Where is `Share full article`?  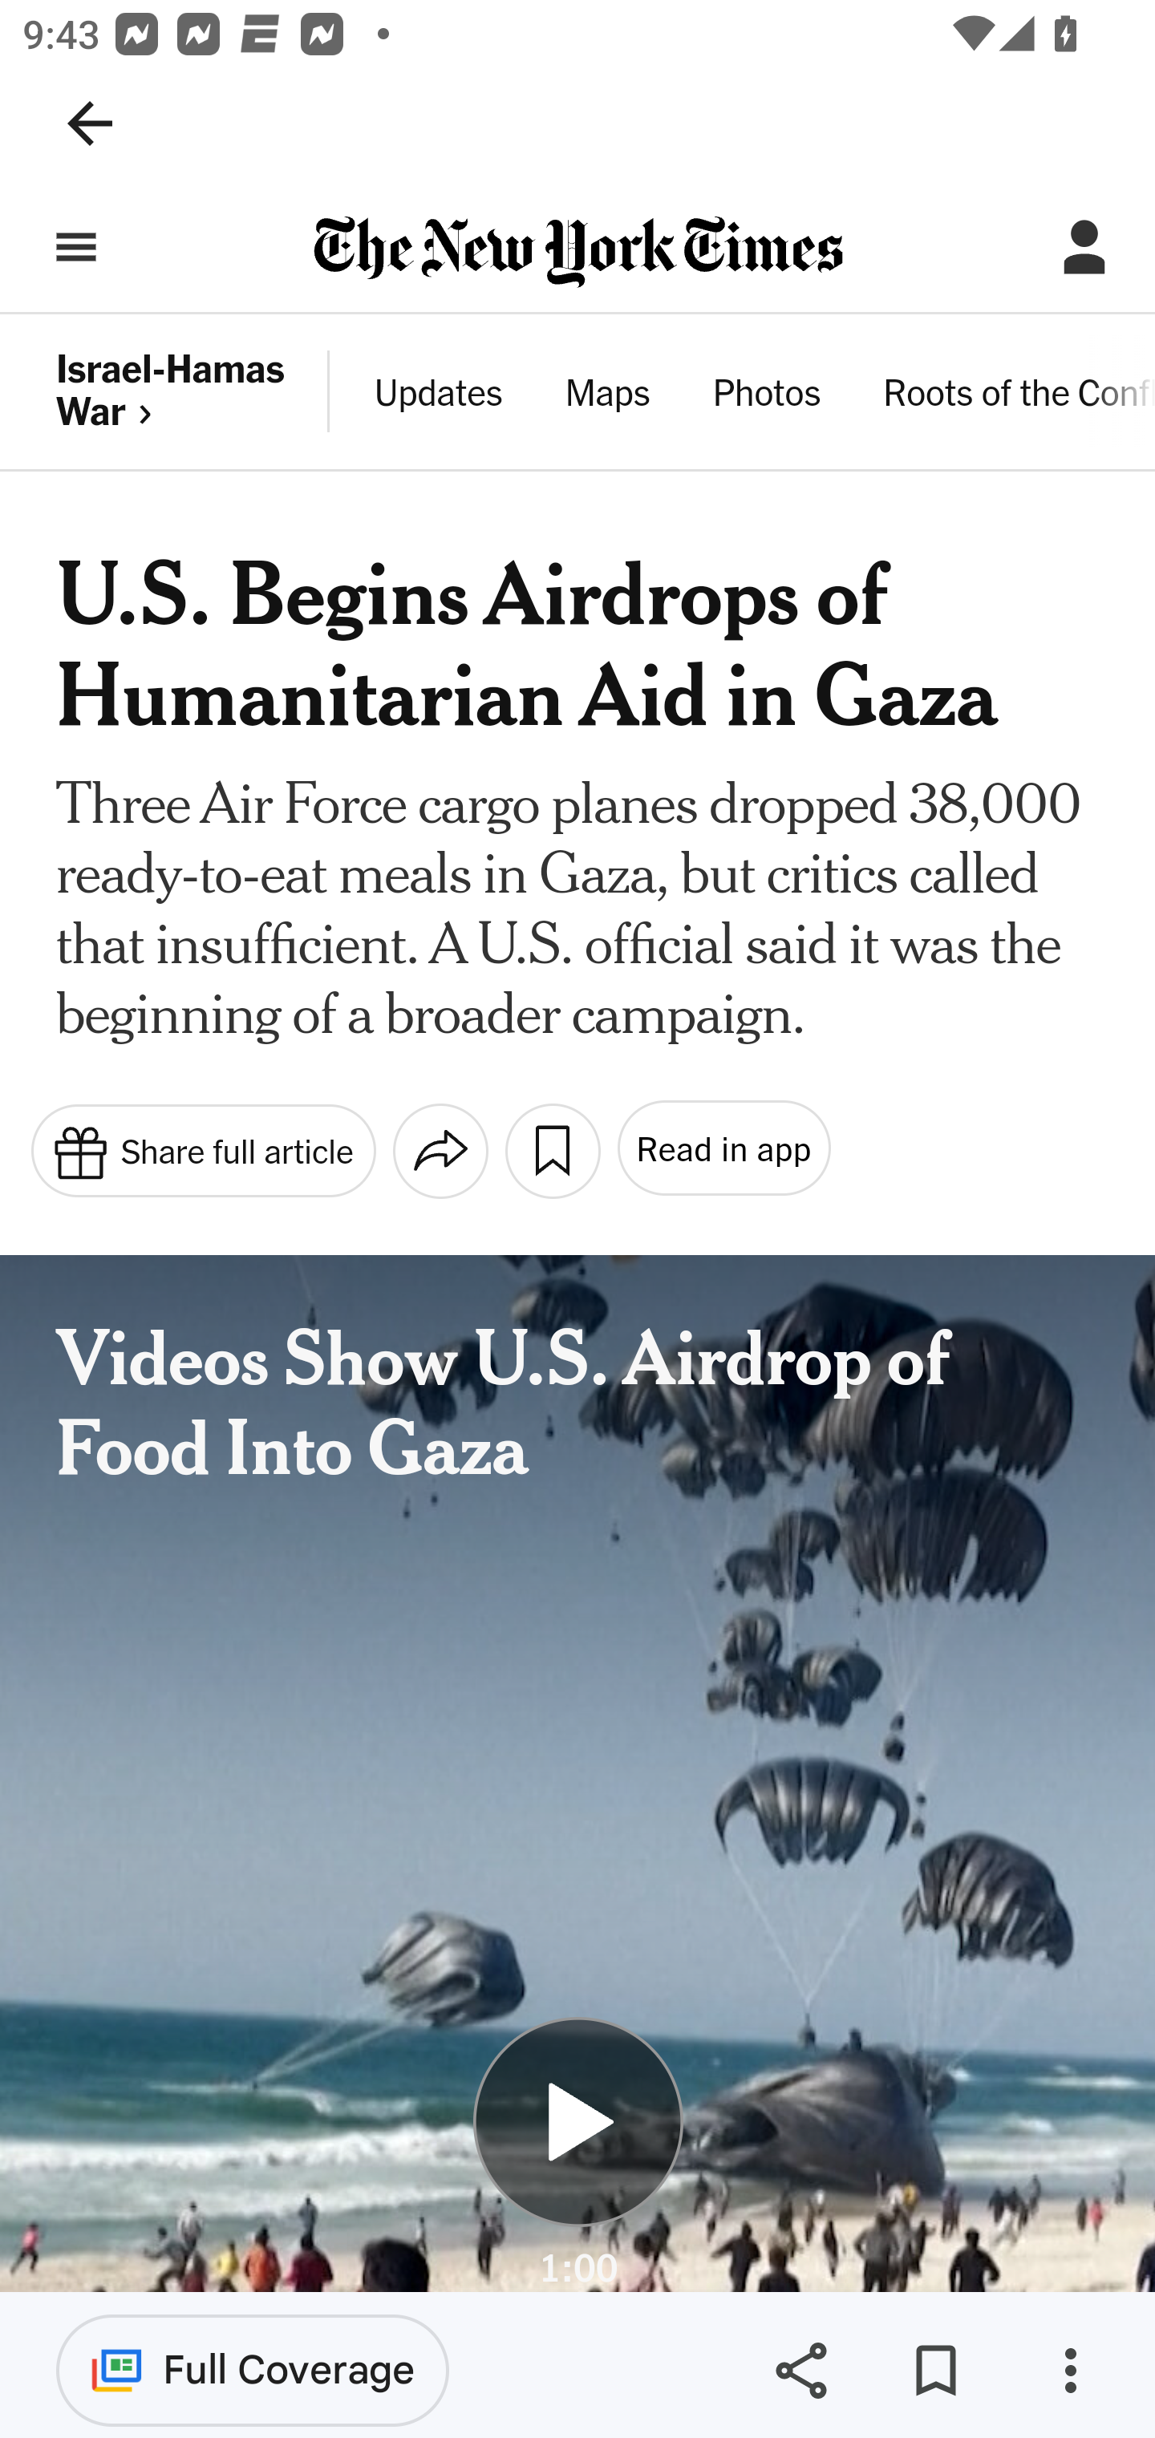
Share full article is located at coordinates (202, 1149).